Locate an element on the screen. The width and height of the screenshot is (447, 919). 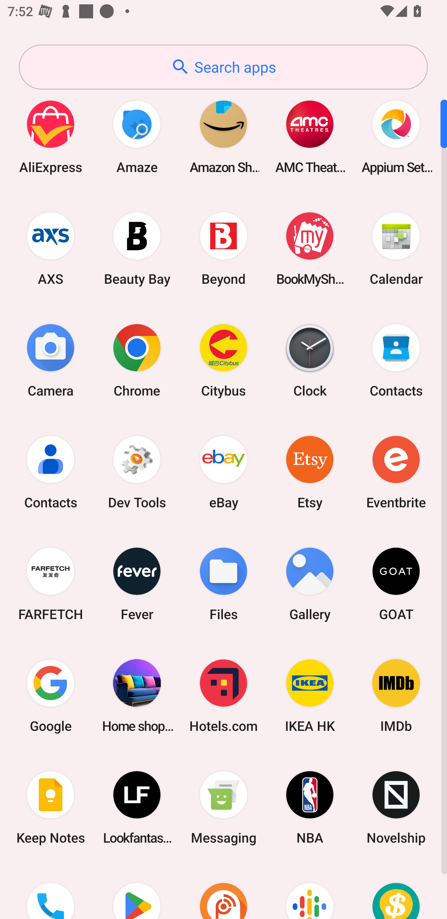
Etsy is located at coordinates (310, 472).